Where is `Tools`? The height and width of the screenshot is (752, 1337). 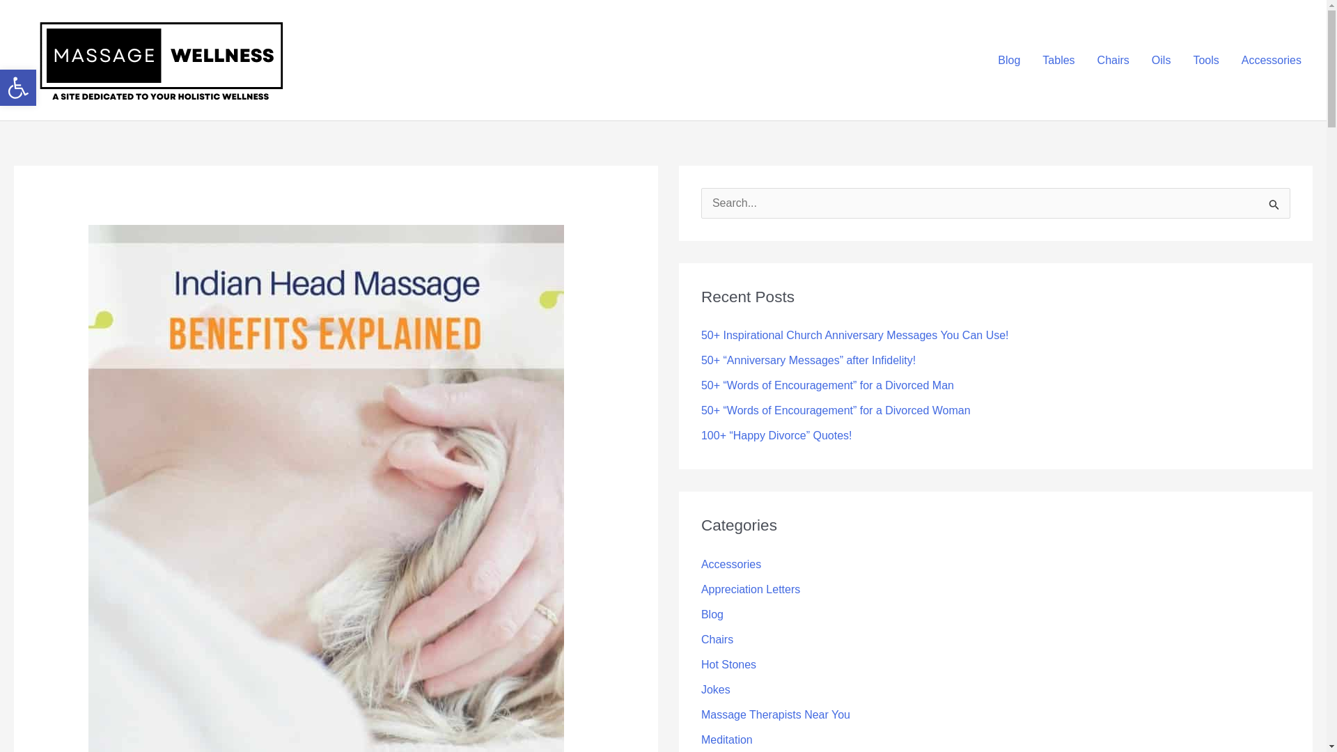 Tools is located at coordinates (1206, 60).